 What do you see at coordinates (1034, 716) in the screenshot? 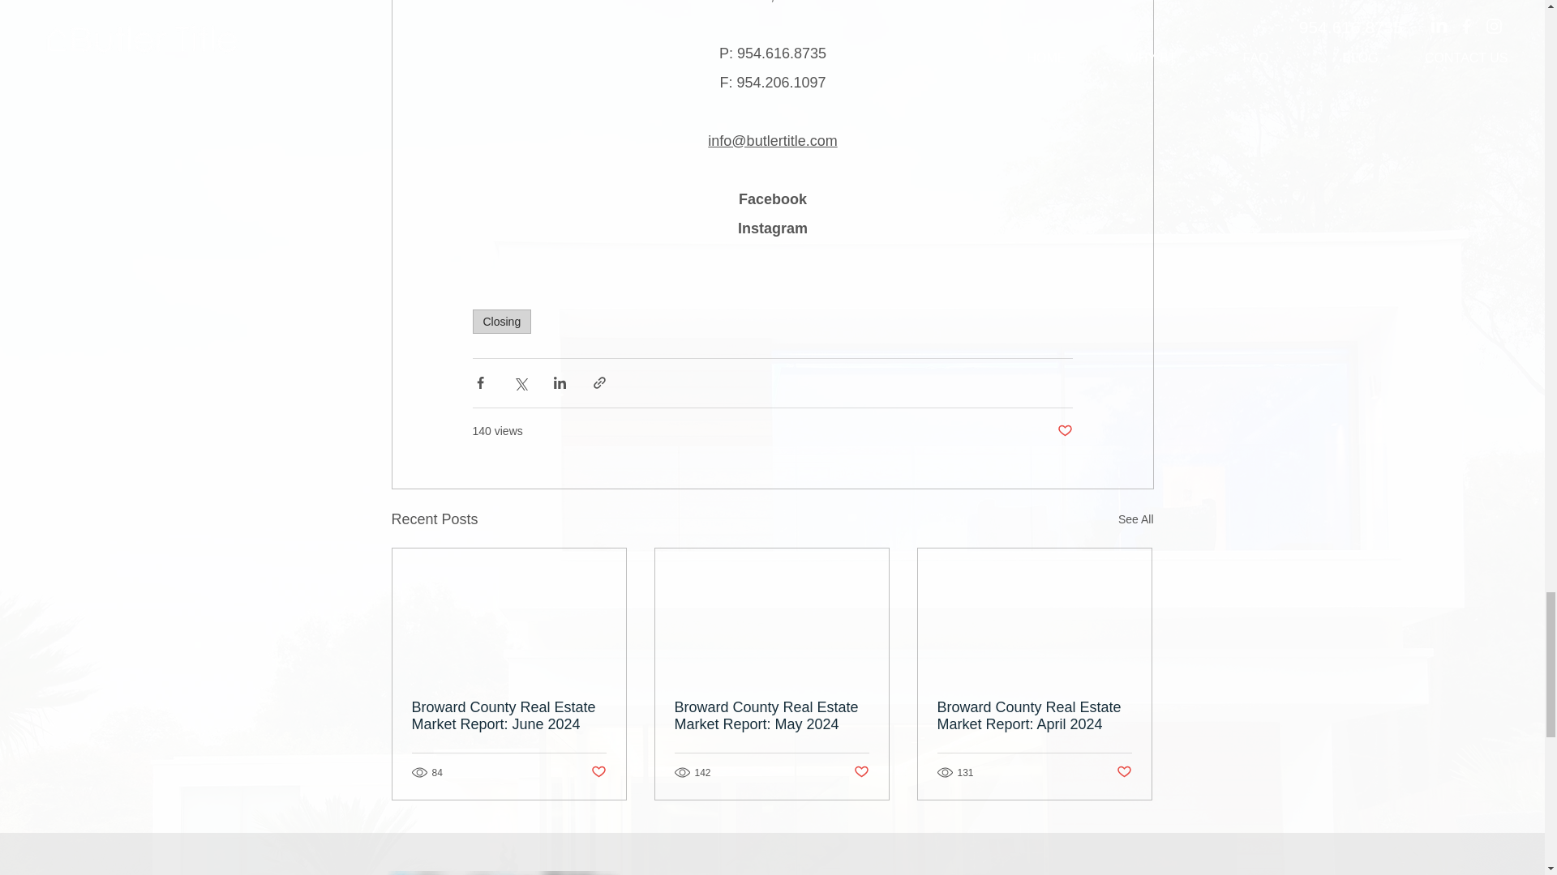
I see `Broward County Real Estate Market Report: April 2024` at bounding box center [1034, 716].